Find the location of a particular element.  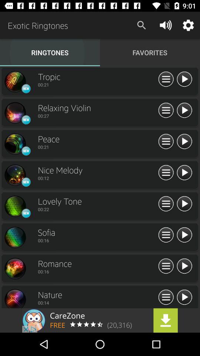

play the track titled tropic is located at coordinates (184, 79).